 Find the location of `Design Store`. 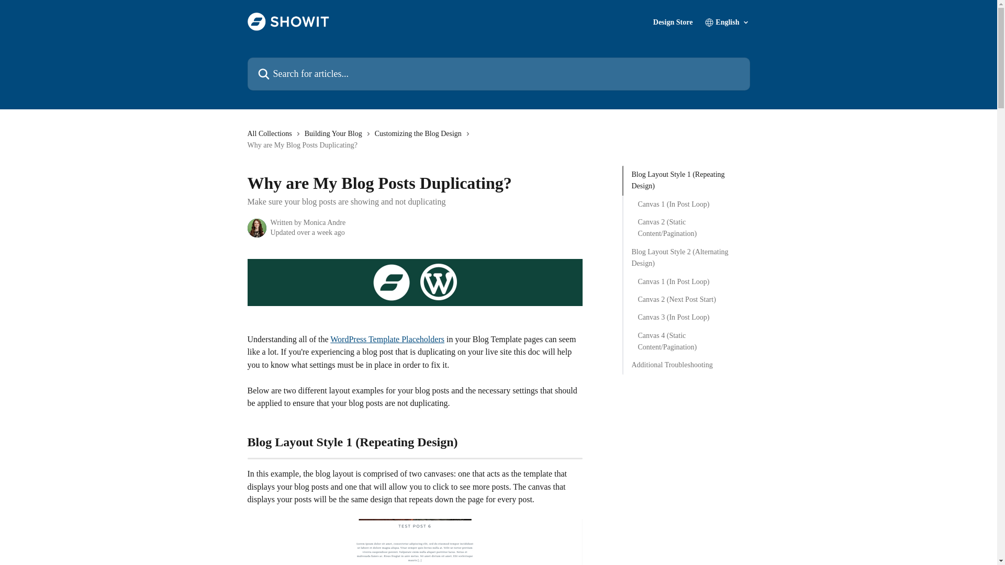

Design Store is located at coordinates (673, 22).